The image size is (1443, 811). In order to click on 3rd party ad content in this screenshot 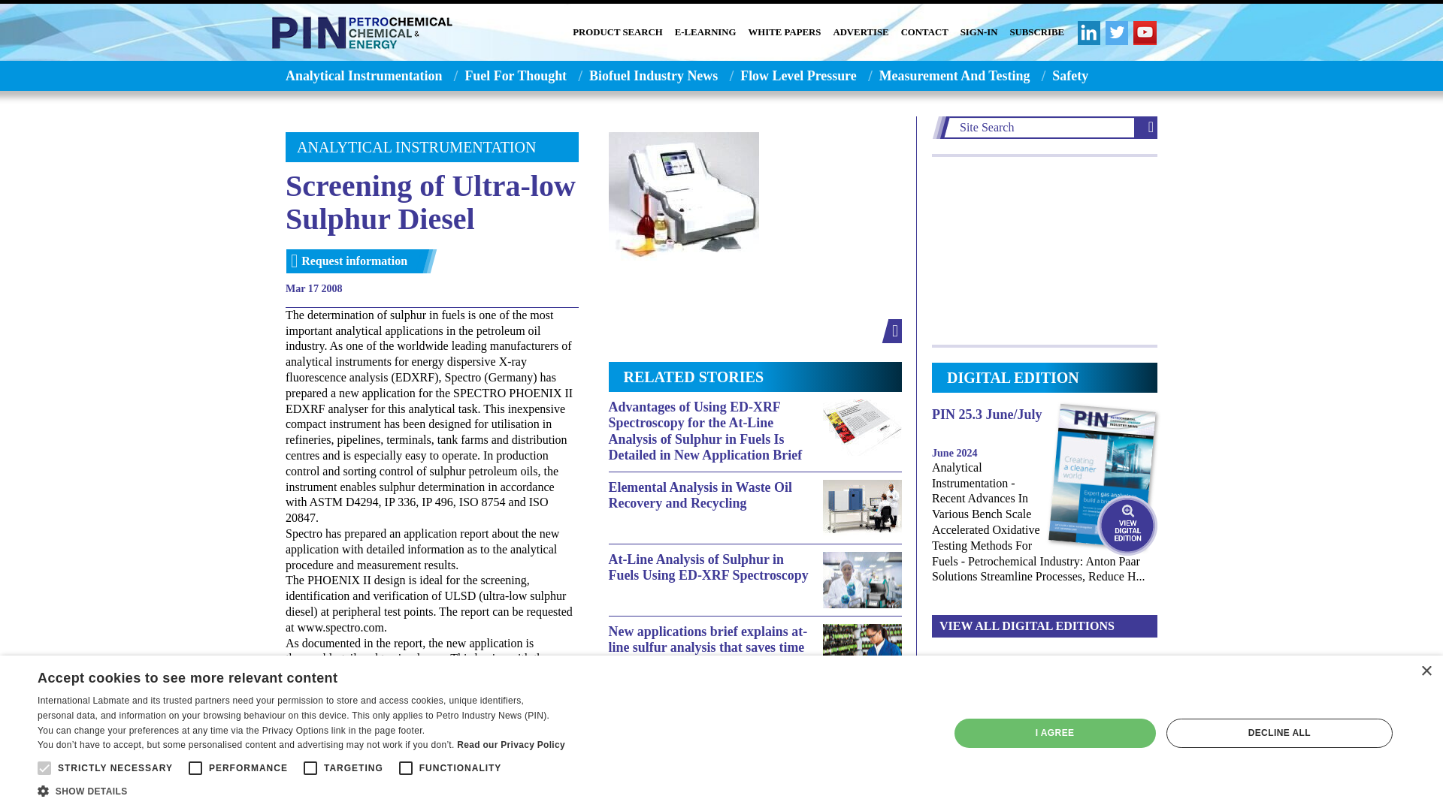, I will do `click(1045, 251)`.